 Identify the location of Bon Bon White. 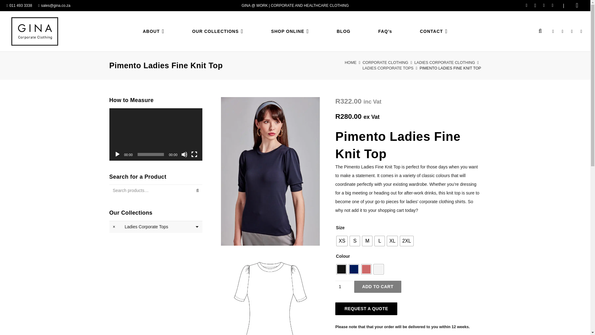
(379, 269).